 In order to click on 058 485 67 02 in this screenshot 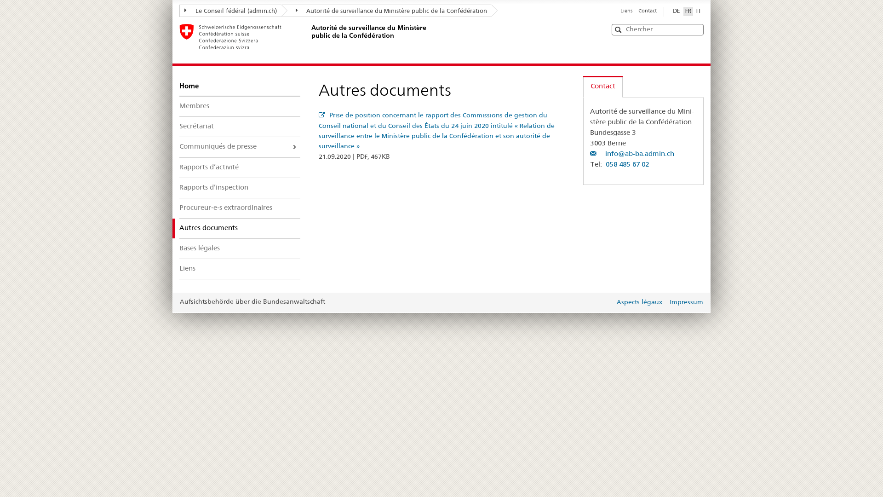, I will do `click(627, 165)`.